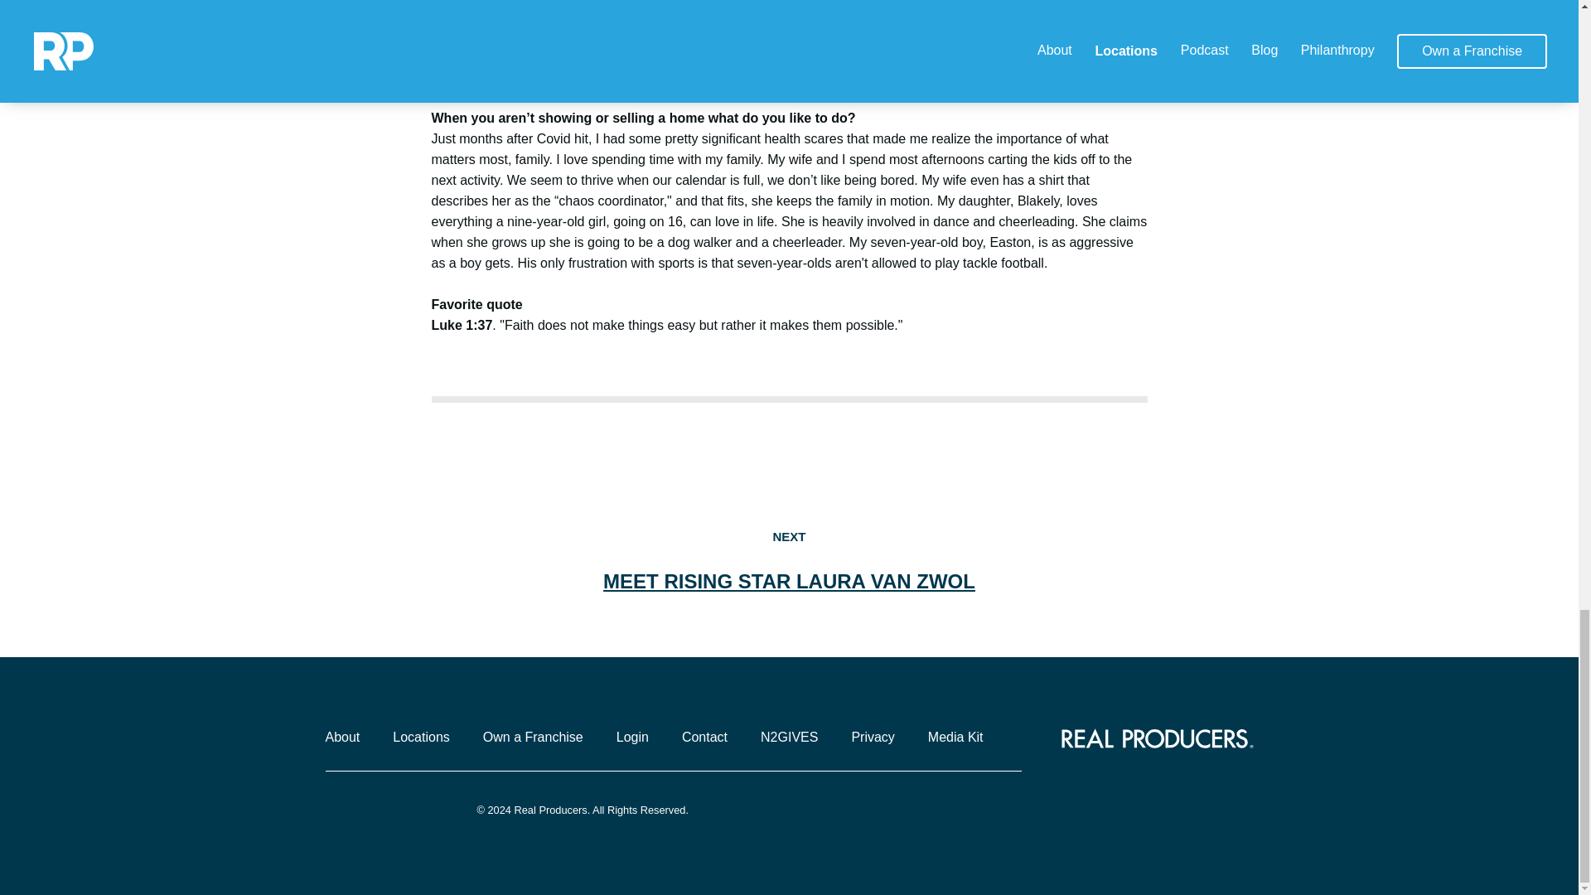  I want to click on MEET RISING STAR LAURA VAN ZWOL, so click(789, 580).